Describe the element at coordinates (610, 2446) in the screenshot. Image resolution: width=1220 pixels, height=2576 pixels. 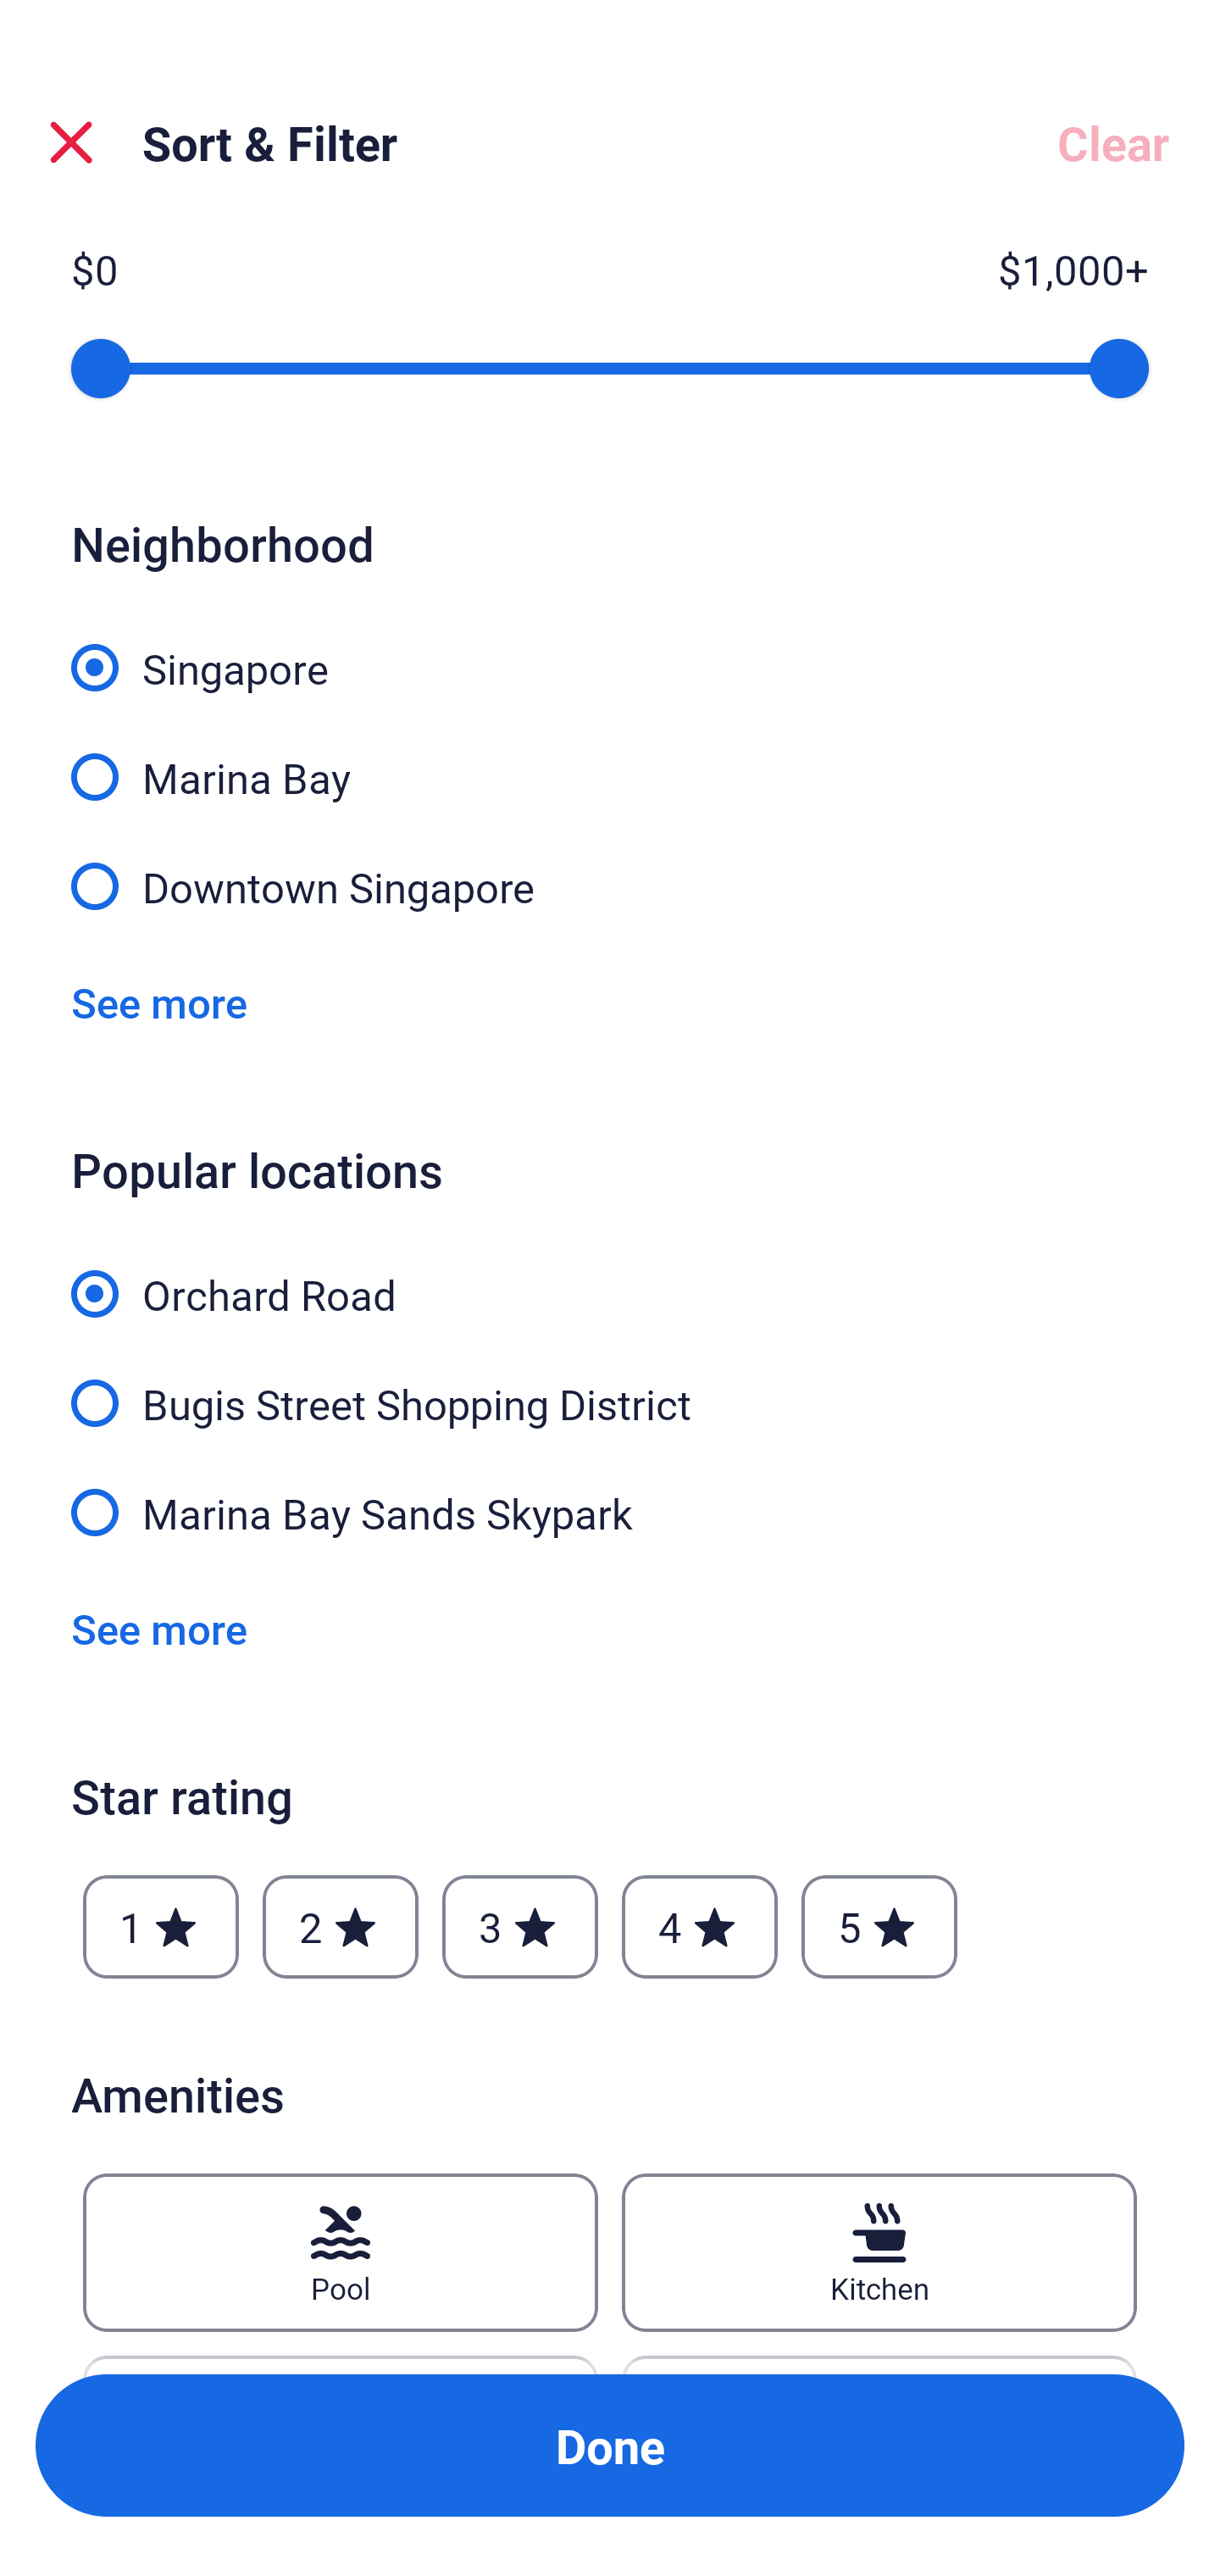
I see `Apply and close Sort and Filter Done` at that location.